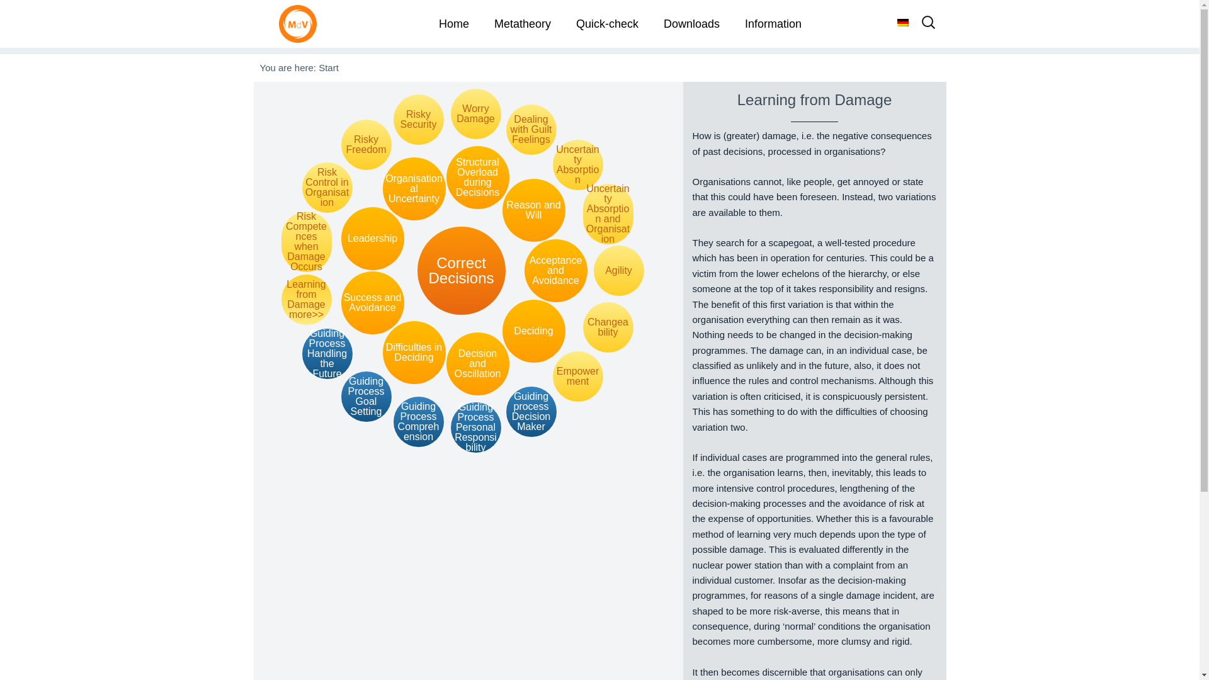  Describe the element at coordinates (35, 15) in the screenshot. I see `Search` at that location.